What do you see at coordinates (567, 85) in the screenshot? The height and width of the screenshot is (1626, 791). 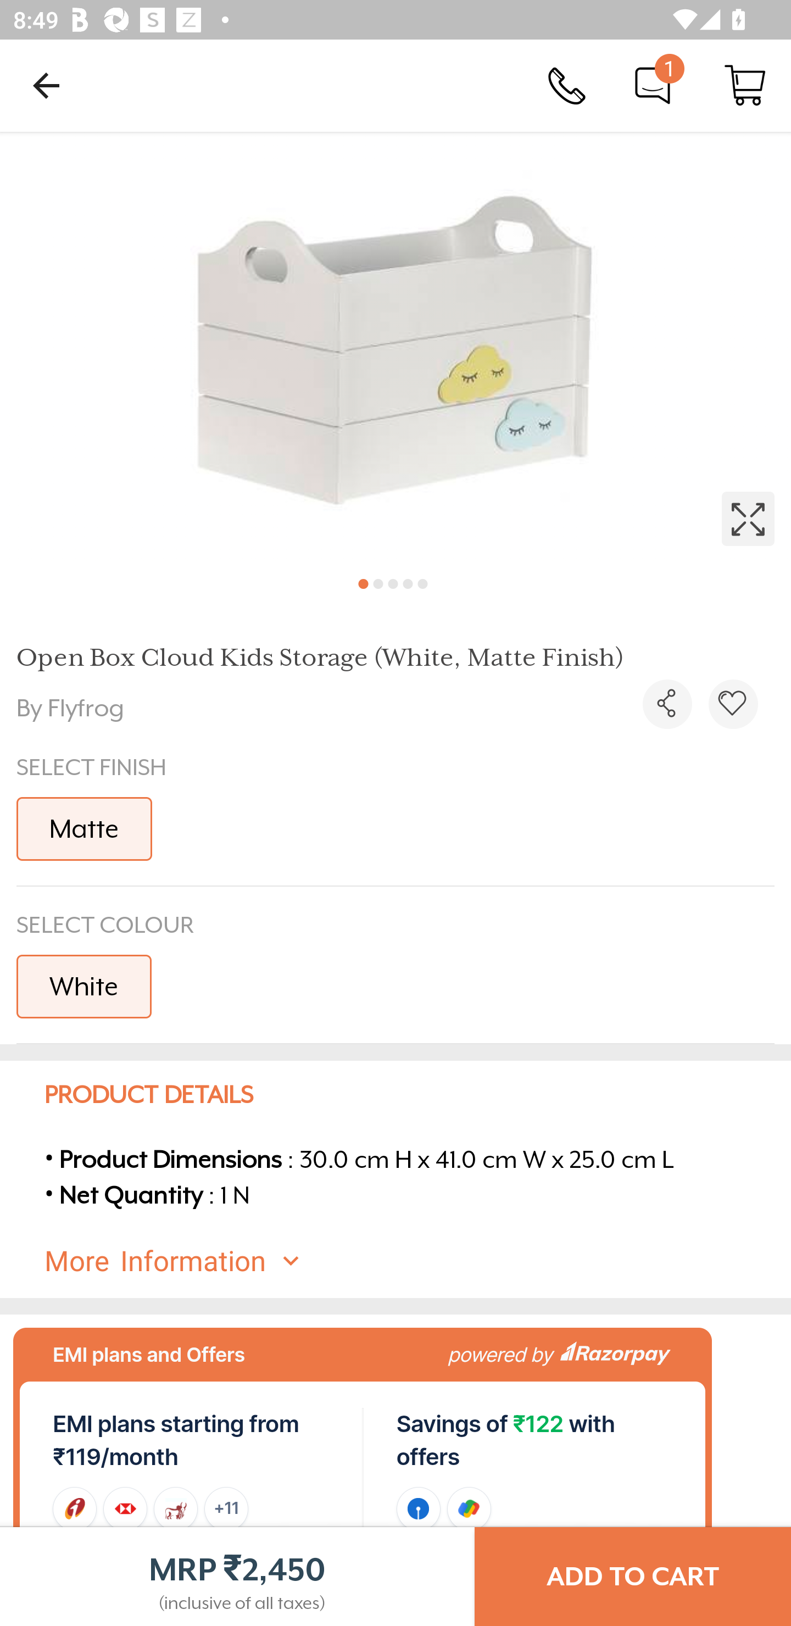 I see `Call Us` at bounding box center [567, 85].